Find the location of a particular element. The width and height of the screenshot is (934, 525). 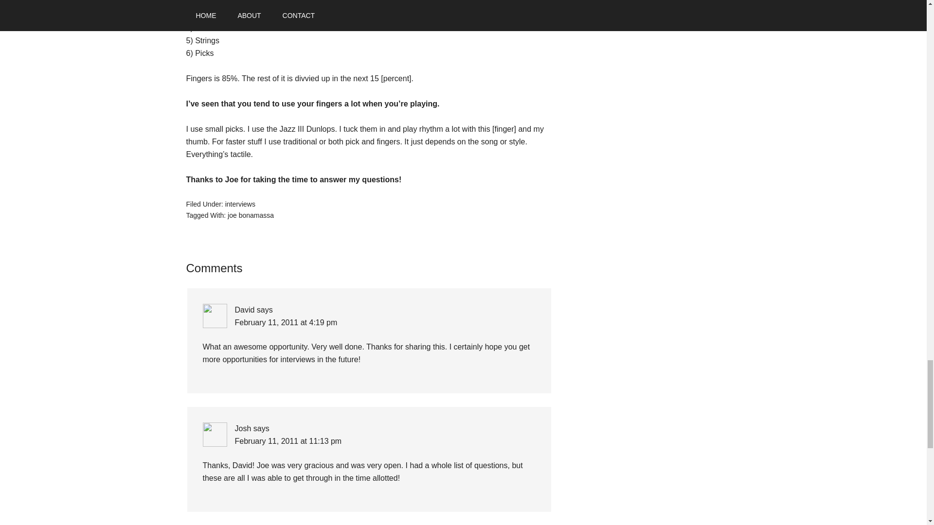

interviews is located at coordinates (240, 204).